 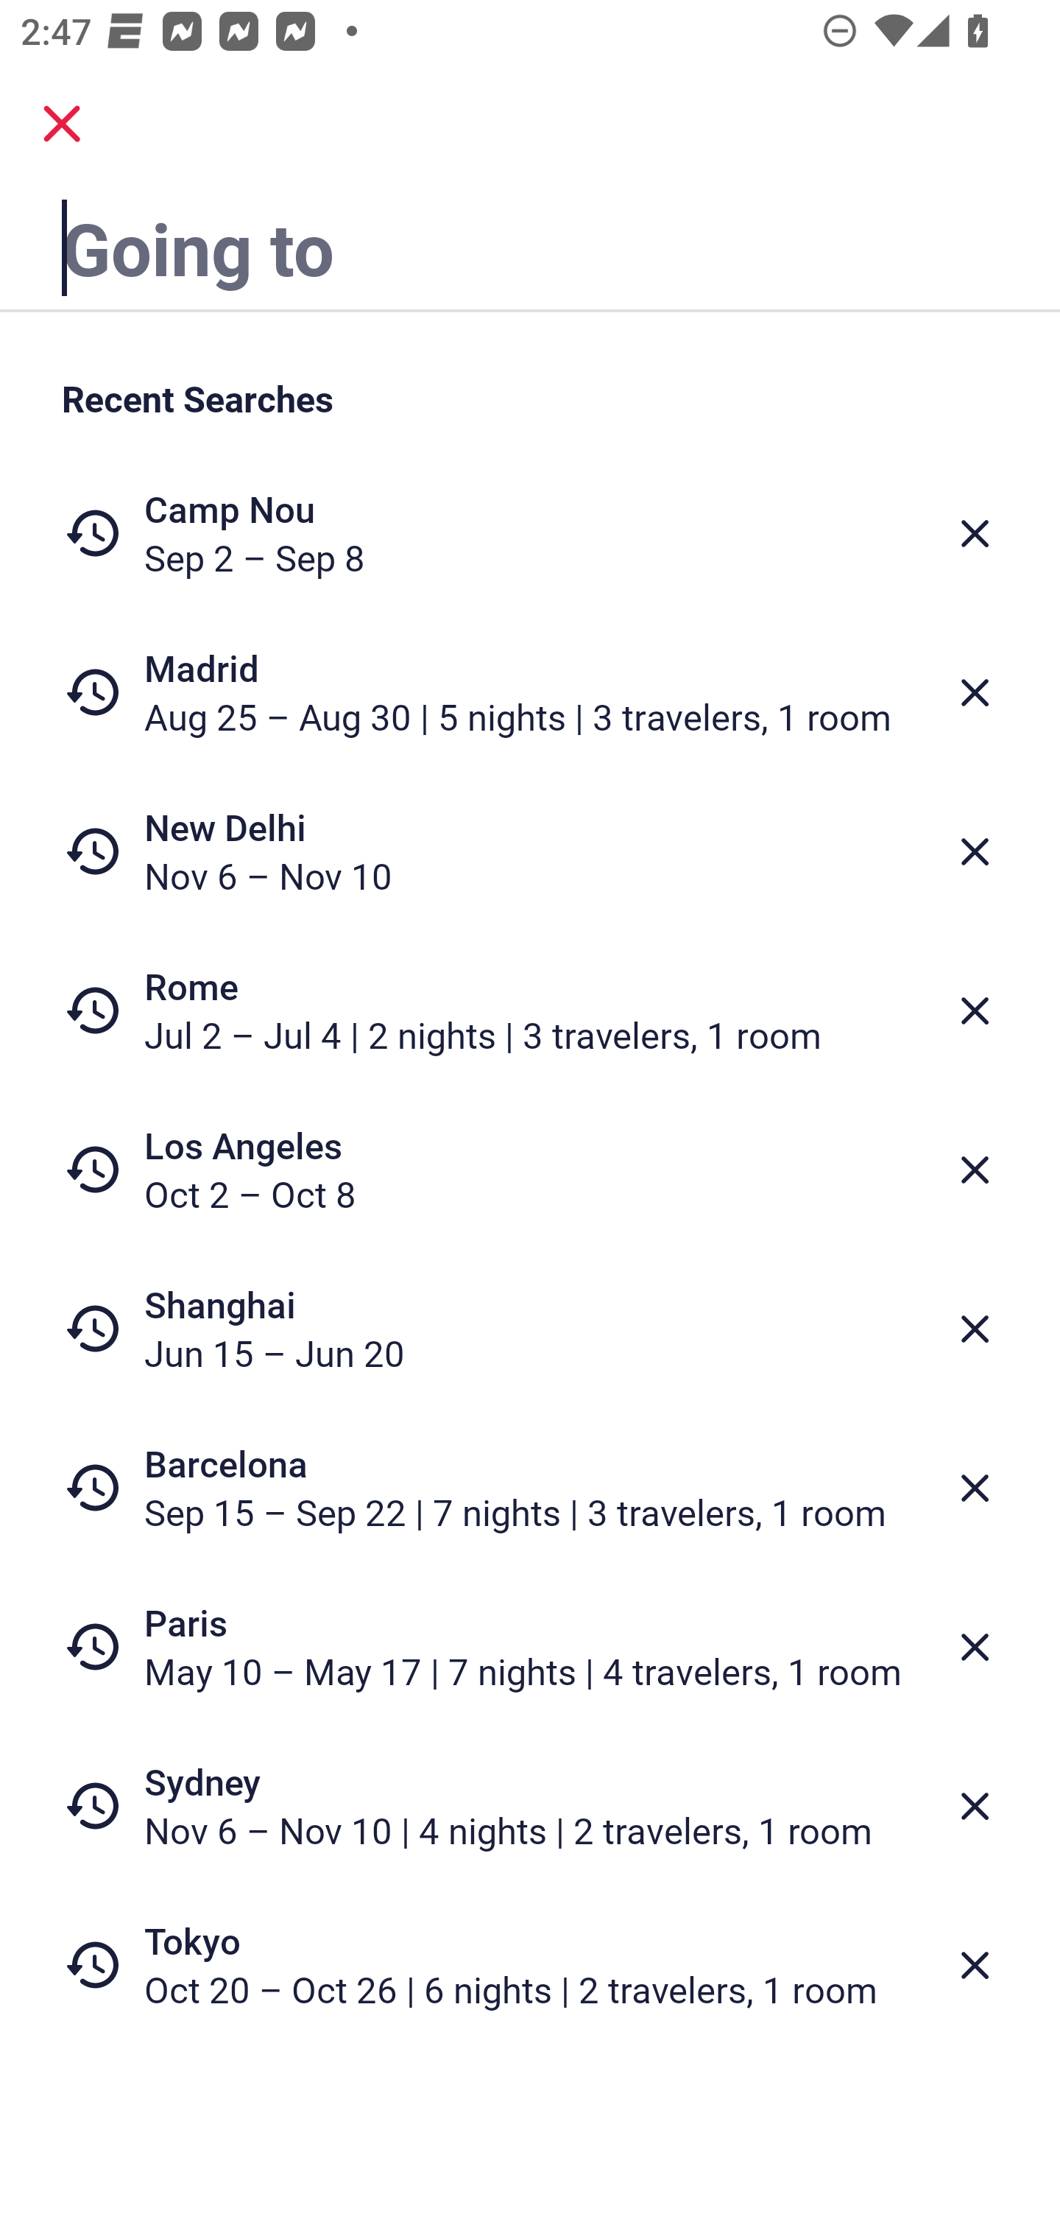 What do you see at coordinates (975, 1807) in the screenshot?
I see `Delete from recent searches` at bounding box center [975, 1807].